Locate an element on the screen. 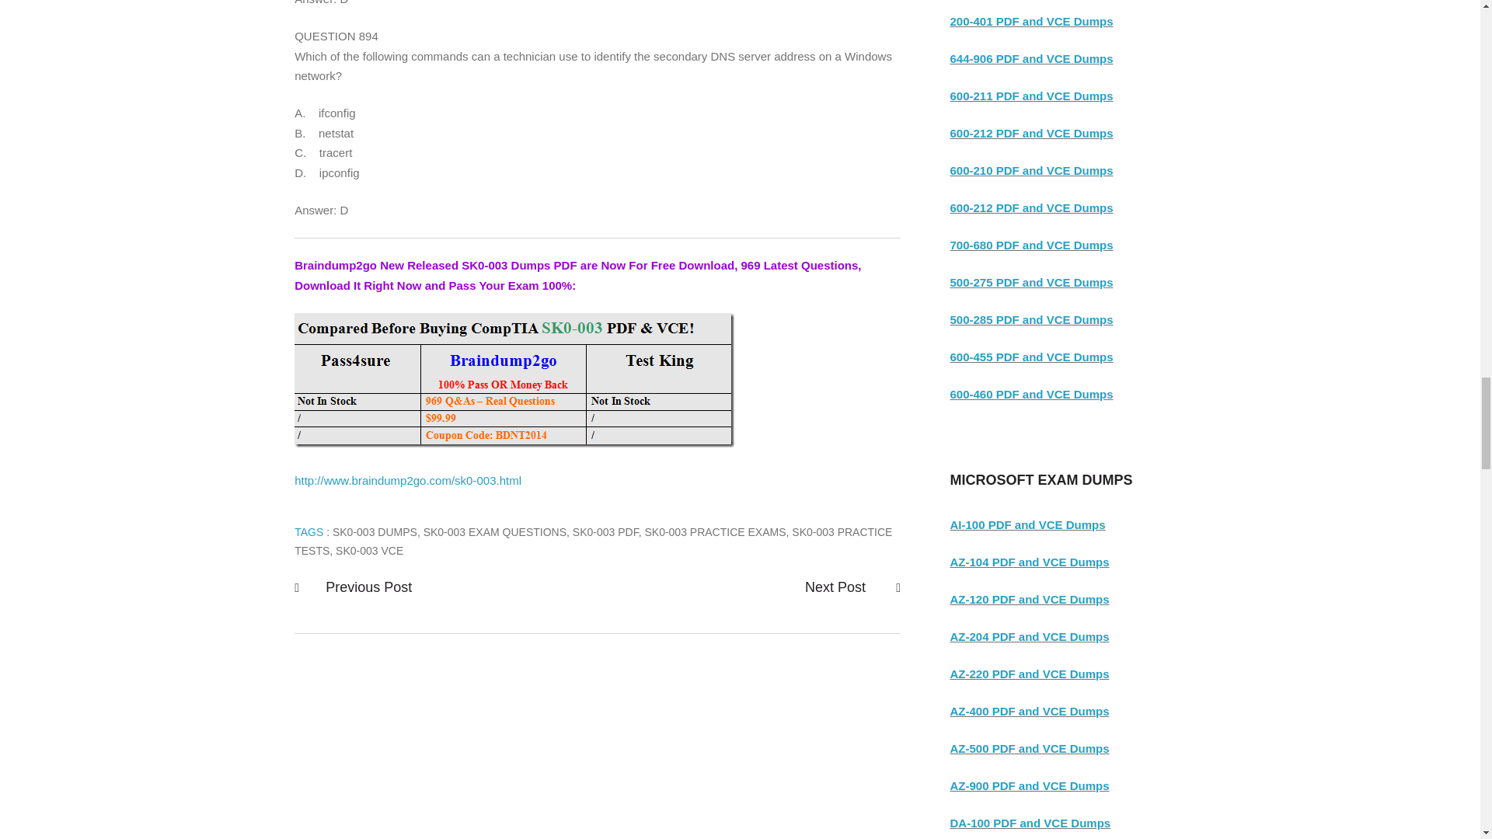  SK0-003 PRACTICE TESTS is located at coordinates (593, 541).